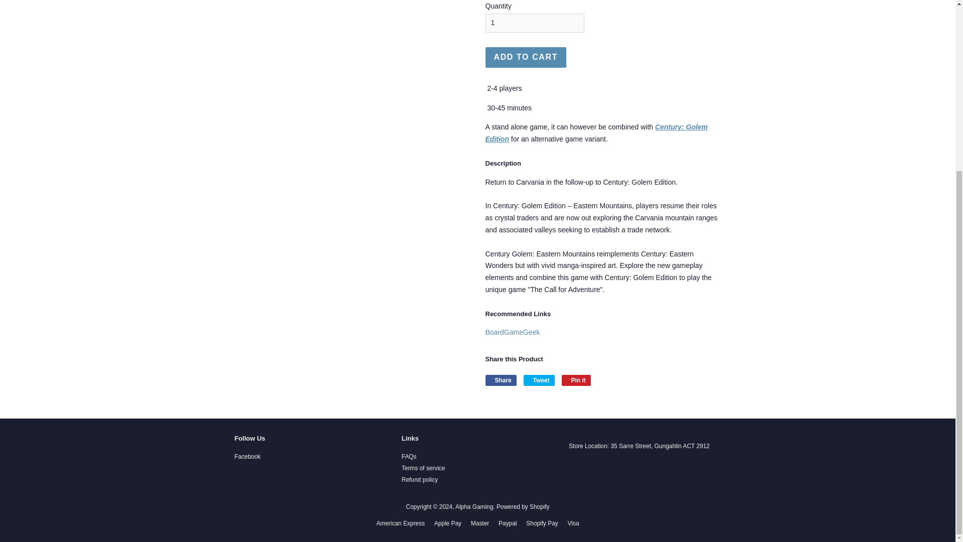 The width and height of the screenshot is (963, 542). What do you see at coordinates (576, 380) in the screenshot?
I see `Pin on Pinterest` at bounding box center [576, 380].